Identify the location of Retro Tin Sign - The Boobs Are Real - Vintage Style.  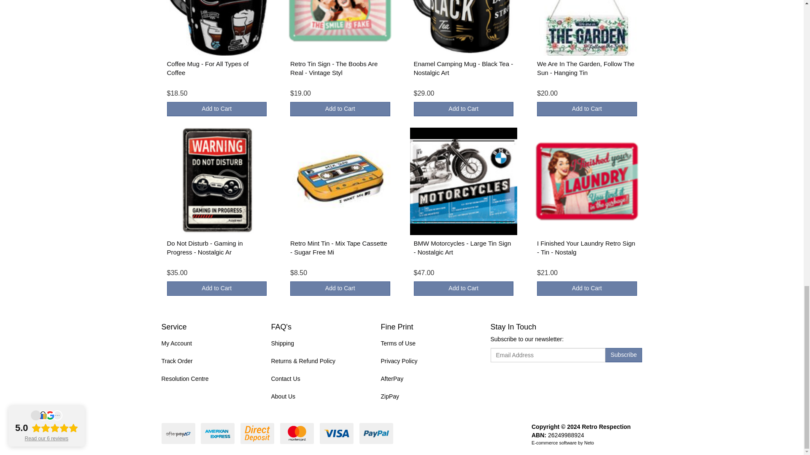
(333, 68).